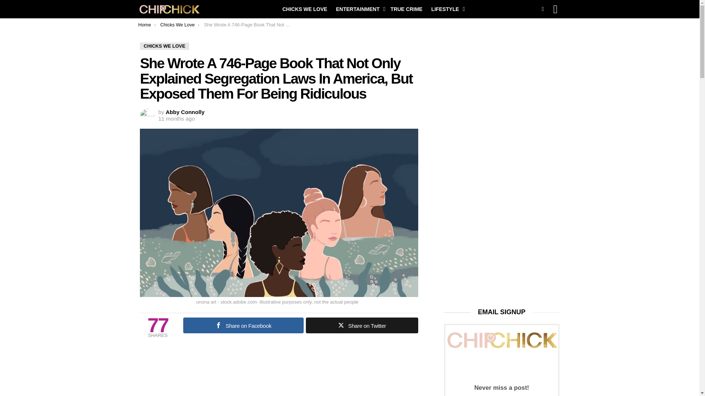 The image size is (705, 396). I want to click on TRUE CRIME, so click(407, 9).